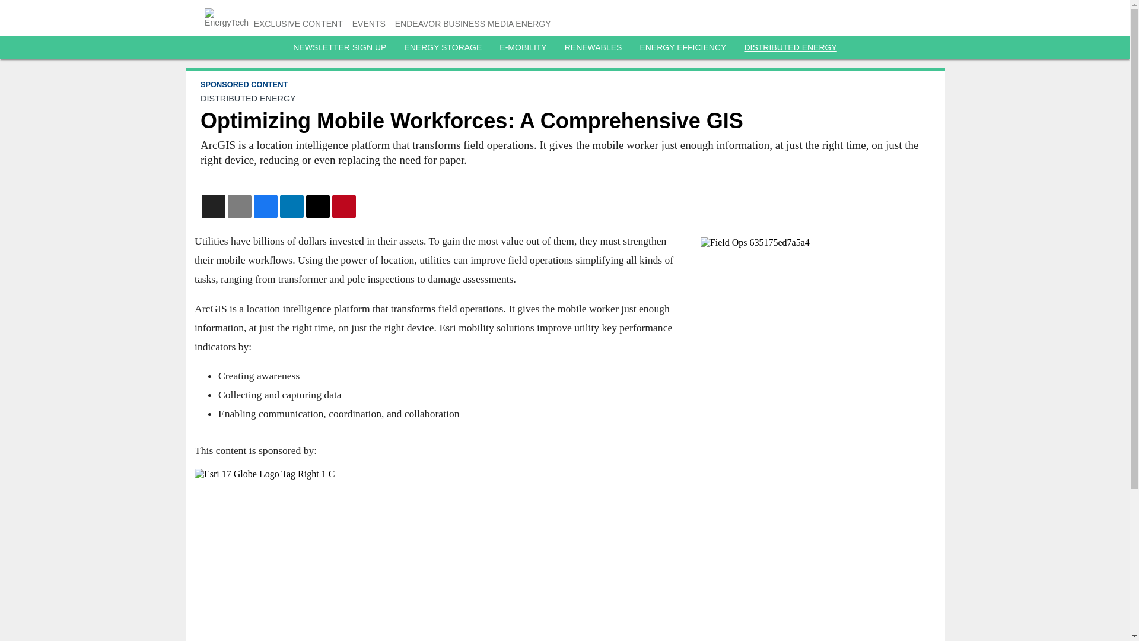 Image resolution: width=1139 pixels, height=641 pixels. I want to click on NEWSLETTER SIGN UP, so click(339, 47).